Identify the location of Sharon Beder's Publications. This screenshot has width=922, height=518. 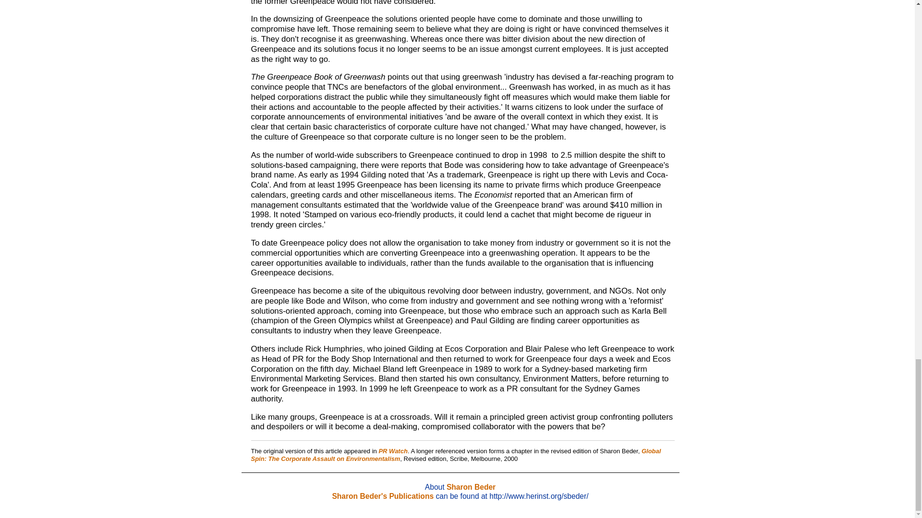
(382, 496).